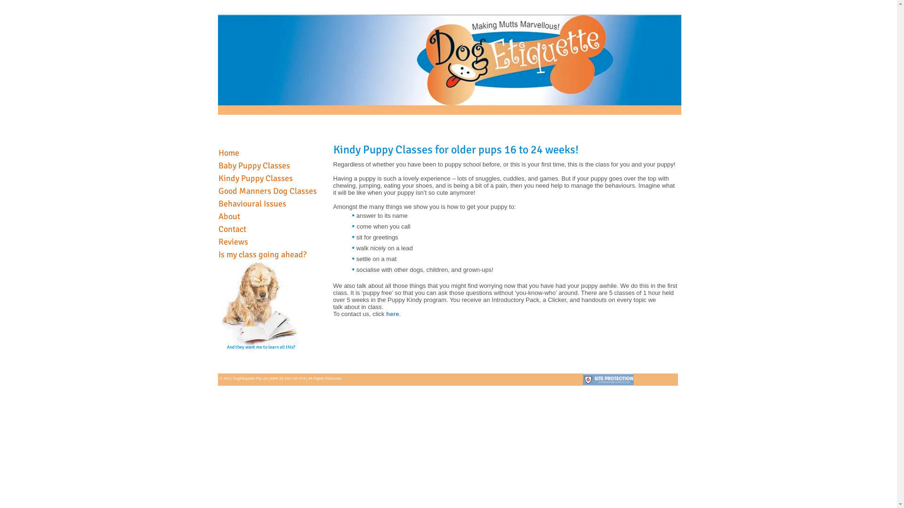  What do you see at coordinates (449, 64) in the screenshot?
I see `Header.jpg` at bounding box center [449, 64].